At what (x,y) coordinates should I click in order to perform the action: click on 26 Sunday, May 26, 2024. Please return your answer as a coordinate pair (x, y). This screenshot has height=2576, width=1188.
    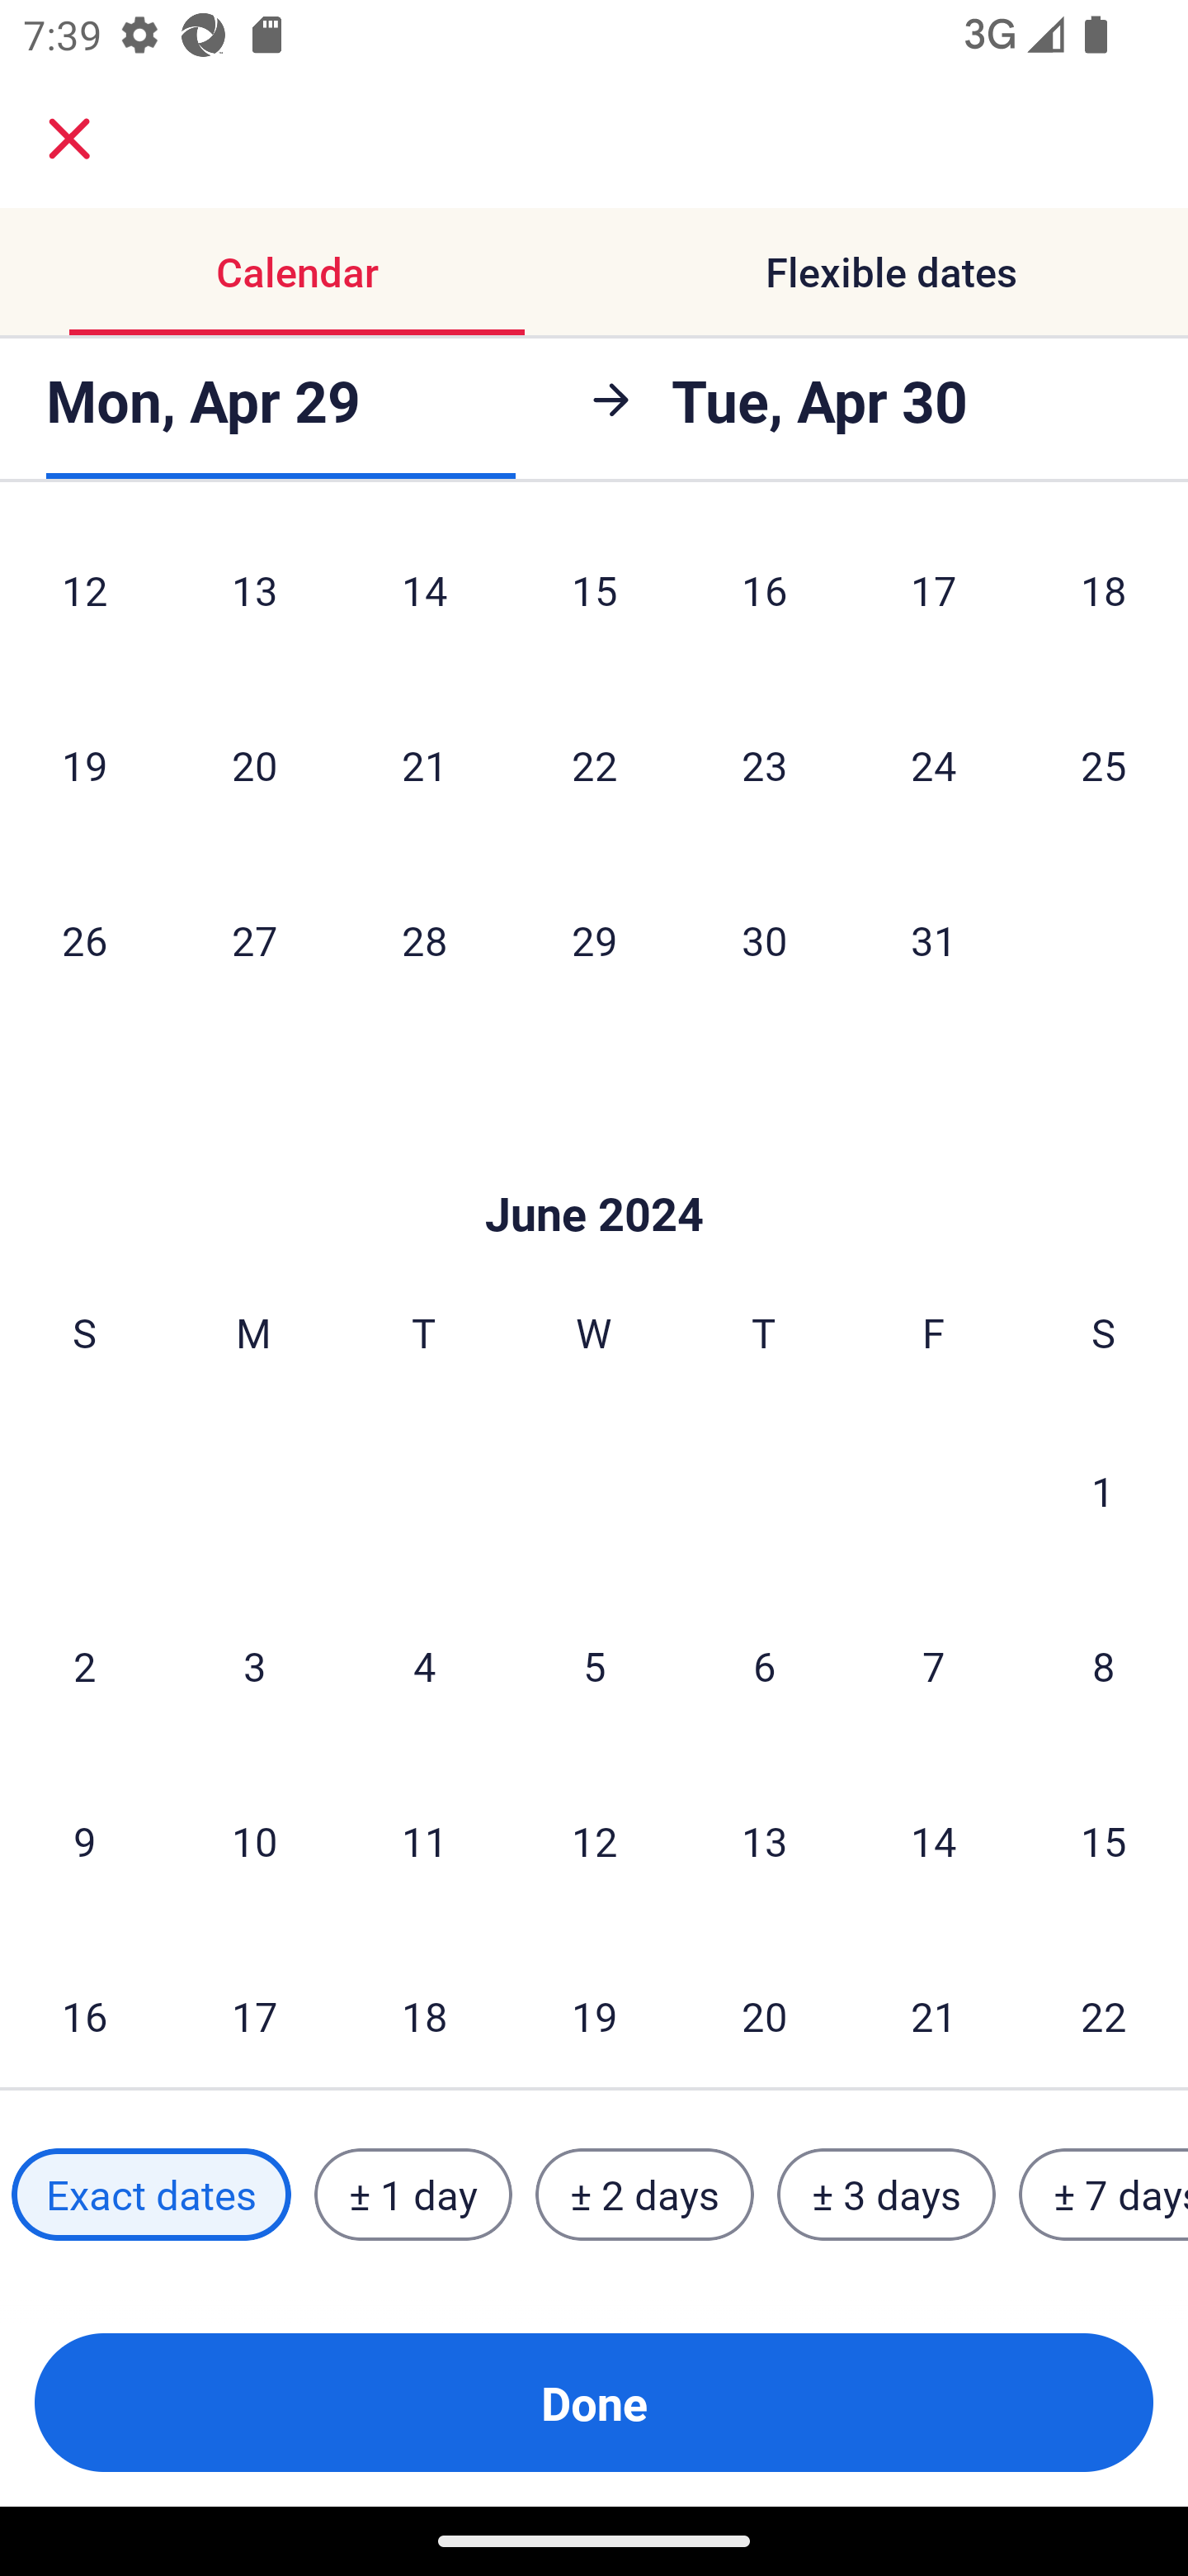
    Looking at the image, I should click on (84, 940).